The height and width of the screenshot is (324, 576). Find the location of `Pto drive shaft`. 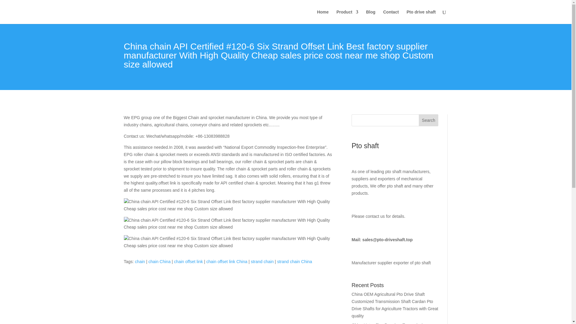

Pto drive shaft is located at coordinates (421, 17).